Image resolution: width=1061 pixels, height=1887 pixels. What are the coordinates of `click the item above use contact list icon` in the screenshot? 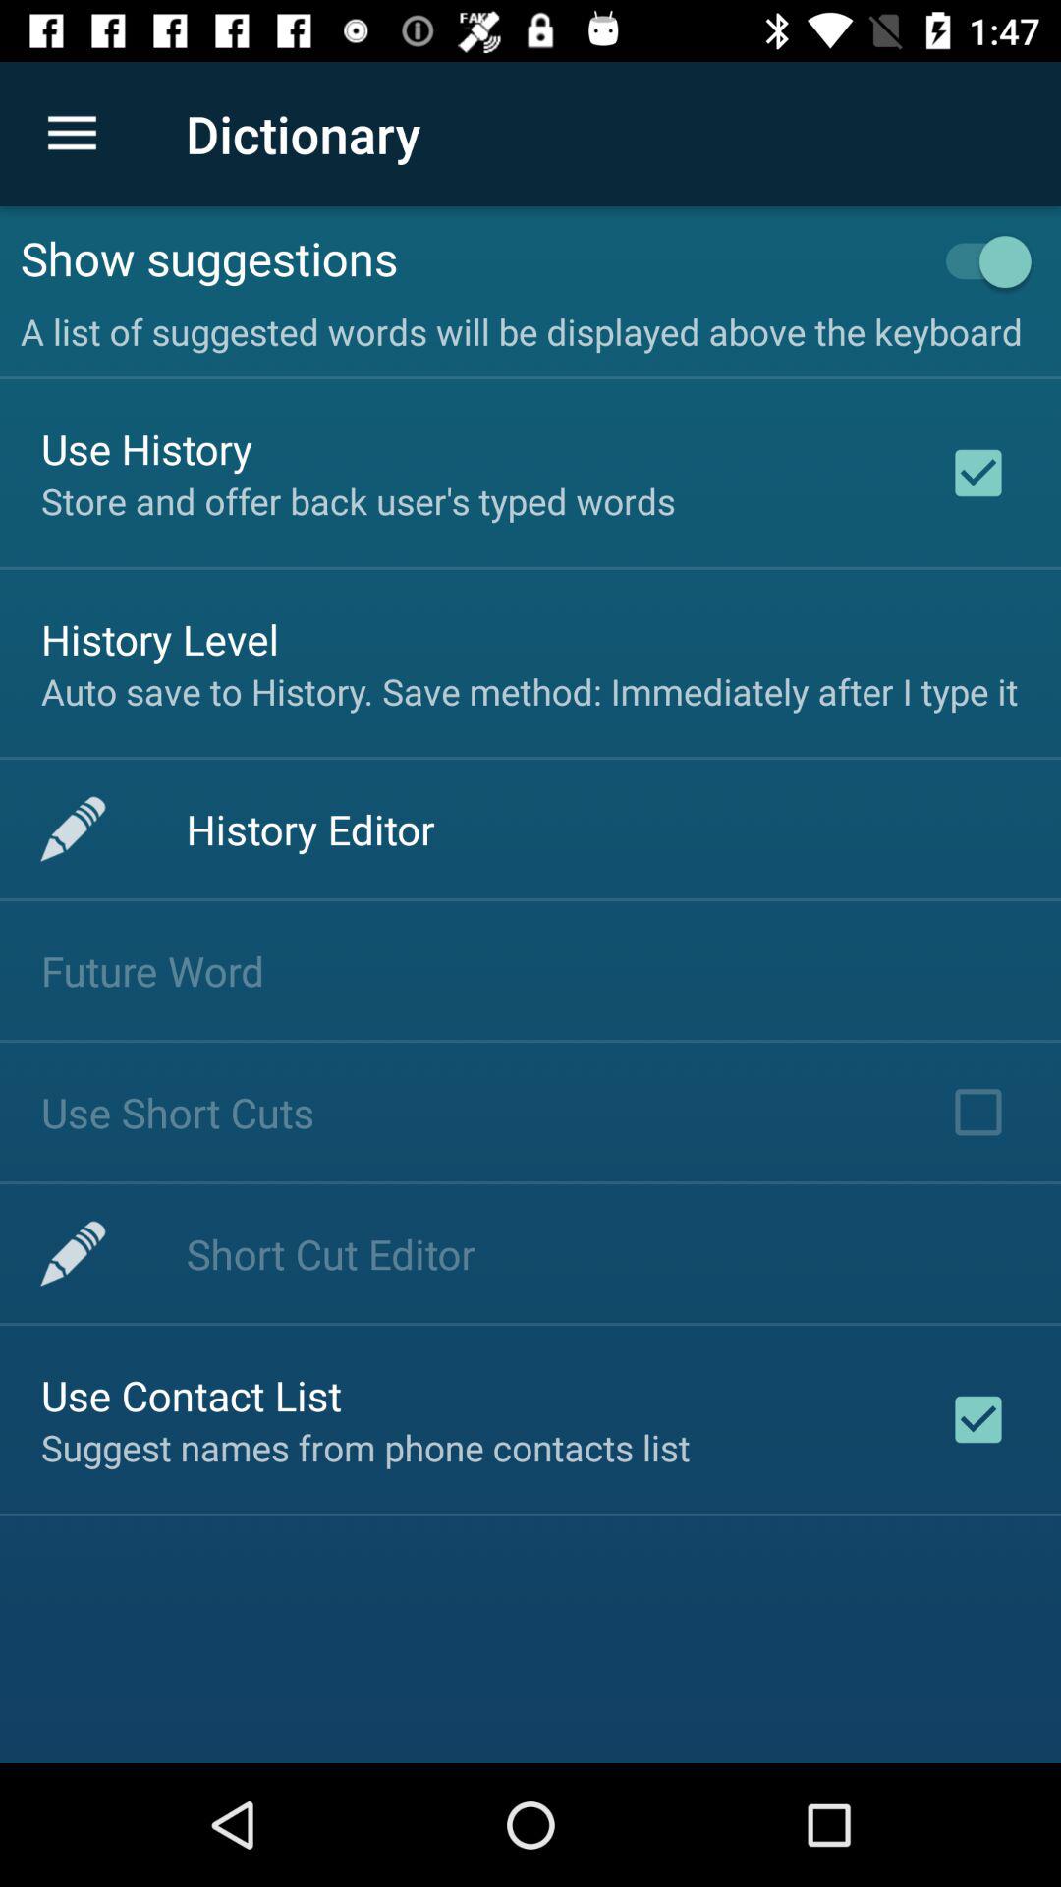 It's located at (330, 1254).